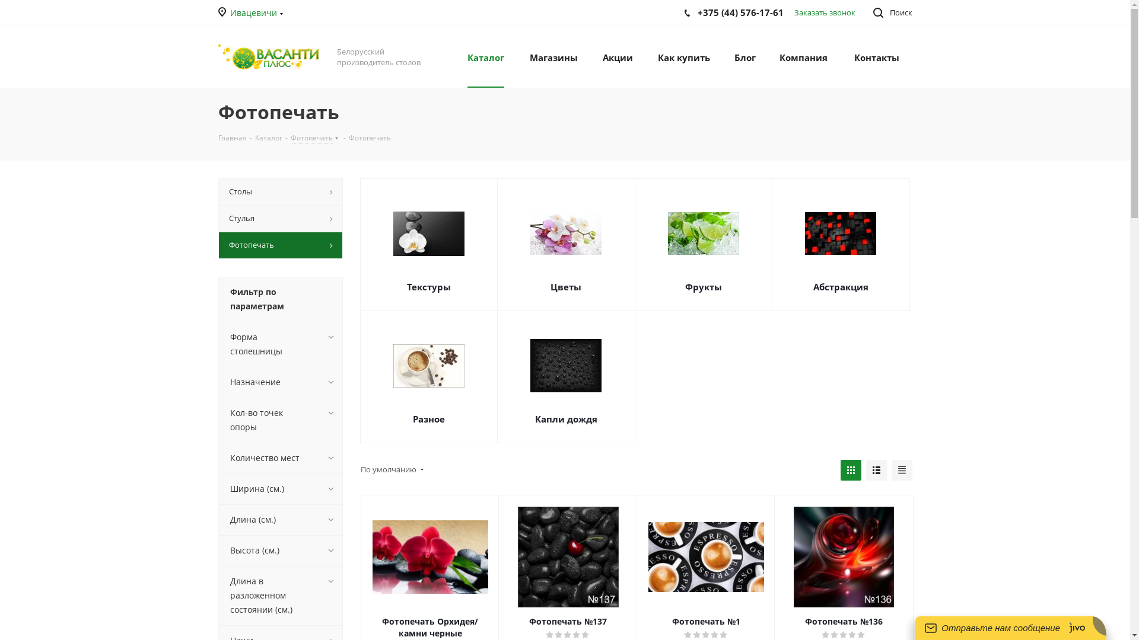  I want to click on Y, so click(4, 4).